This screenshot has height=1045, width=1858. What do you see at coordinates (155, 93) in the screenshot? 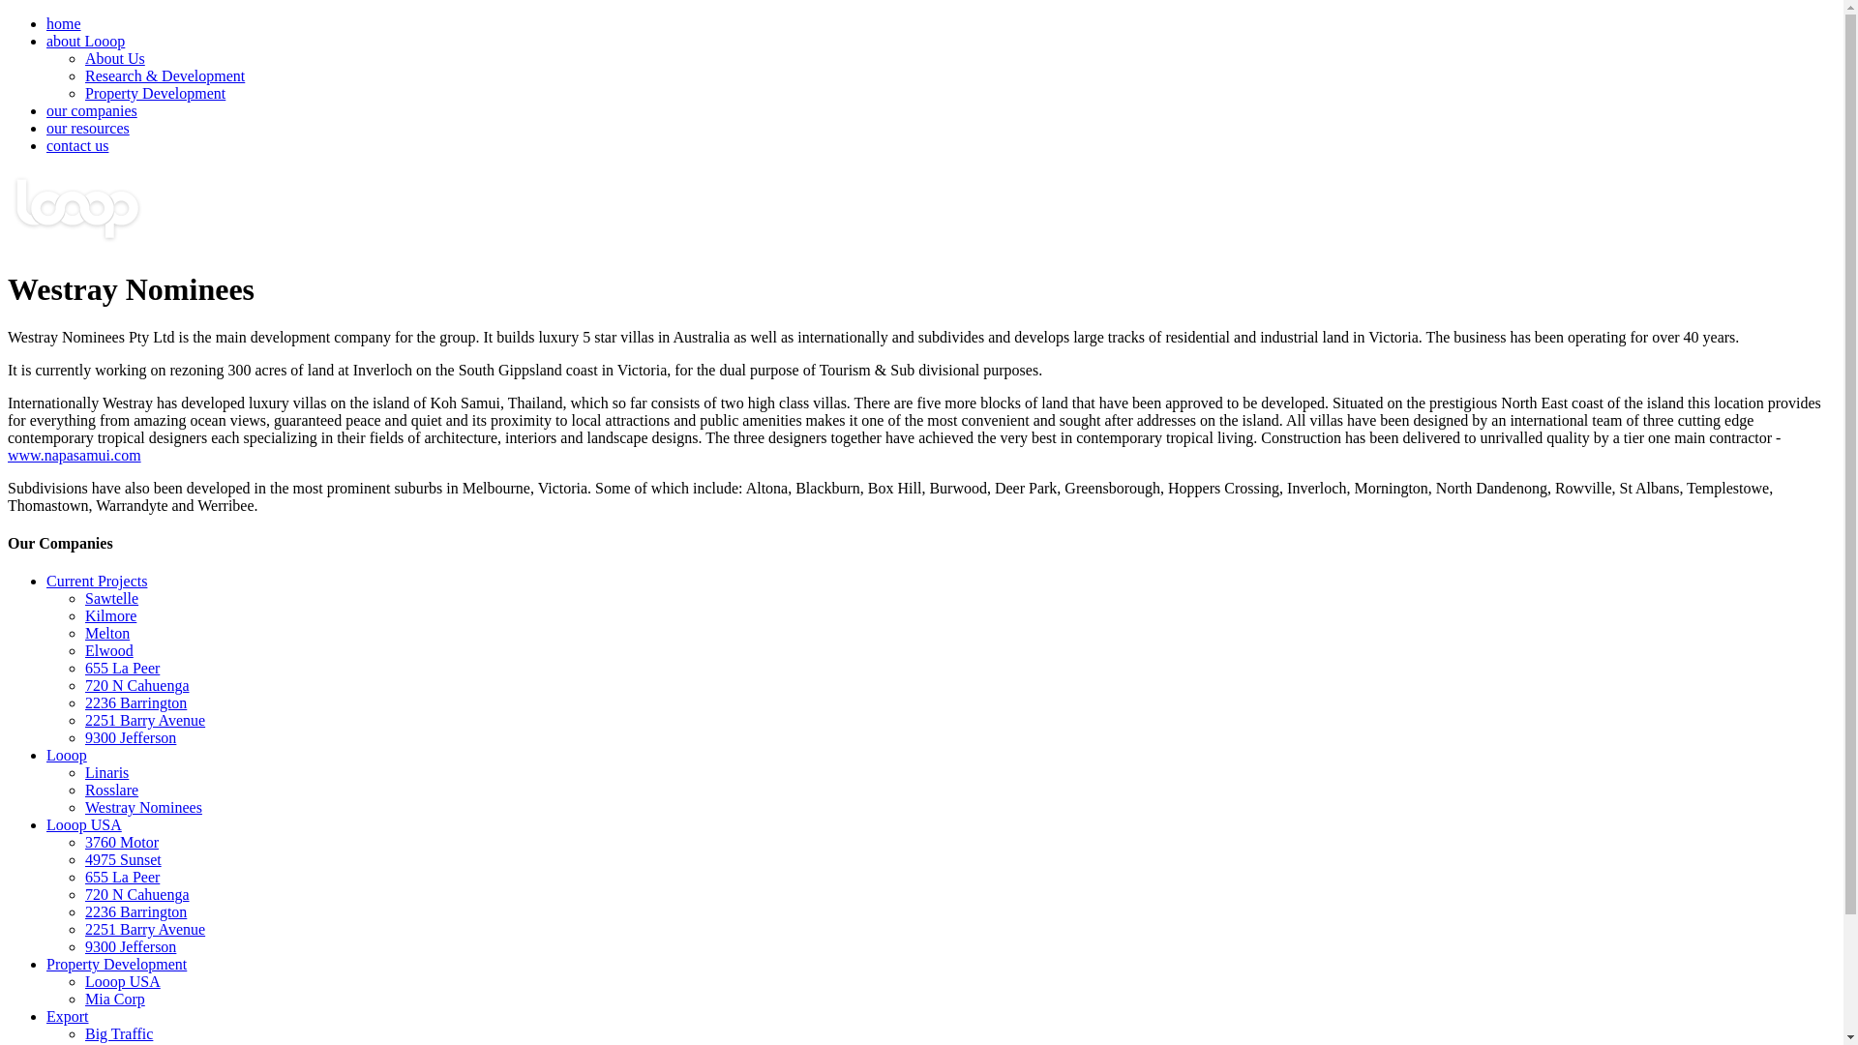
I see `Property Development` at bounding box center [155, 93].